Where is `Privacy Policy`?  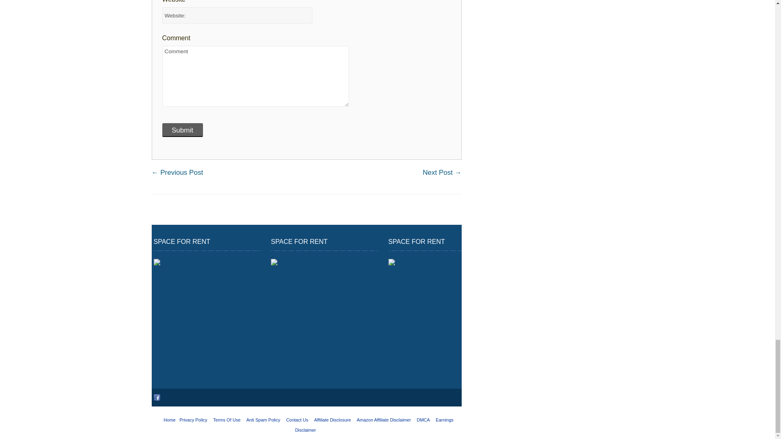
Privacy Policy is located at coordinates (193, 419).